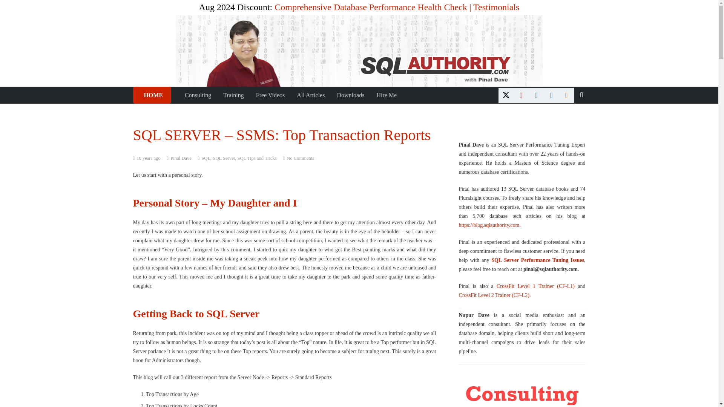 The height and width of the screenshot is (407, 724). What do you see at coordinates (300, 158) in the screenshot?
I see `No Comments` at bounding box center [300, 158].